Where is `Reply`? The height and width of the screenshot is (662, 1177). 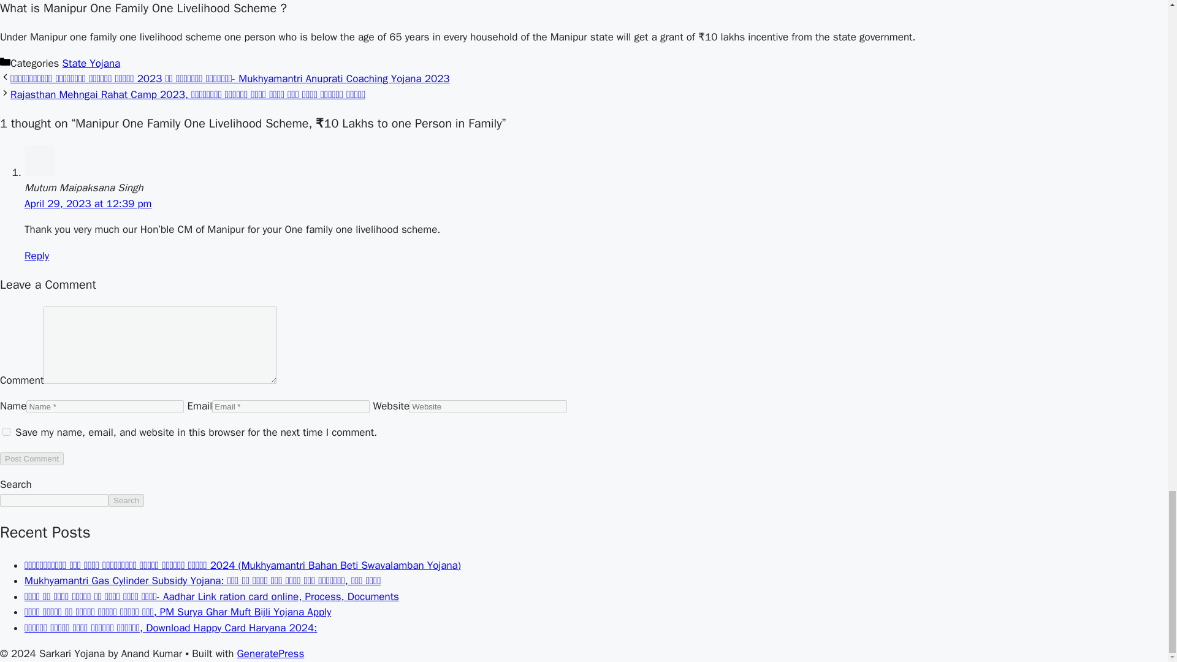 Reply is located at coordinates (37, 256).